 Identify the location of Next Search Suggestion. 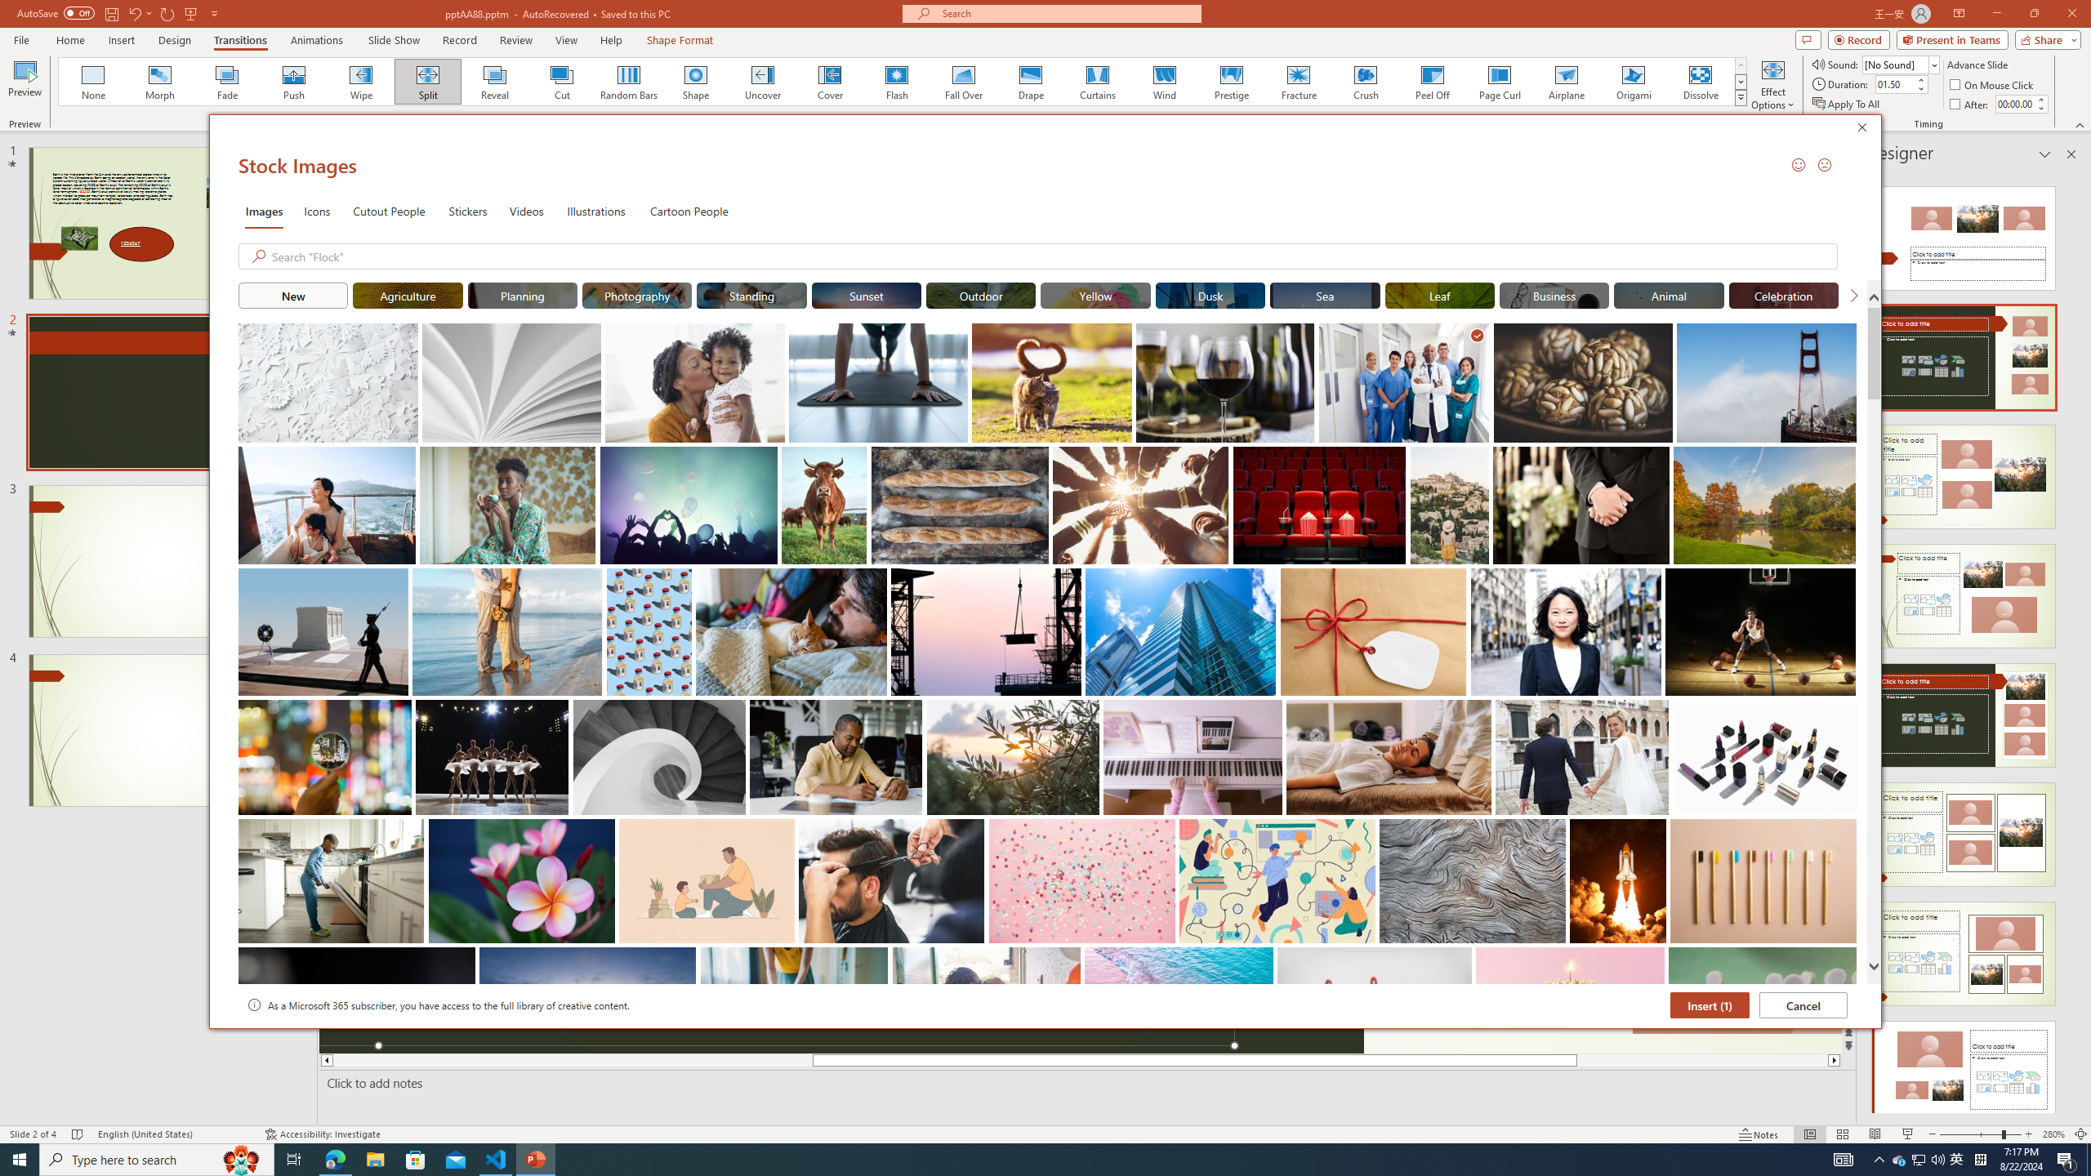
(1853, 295).